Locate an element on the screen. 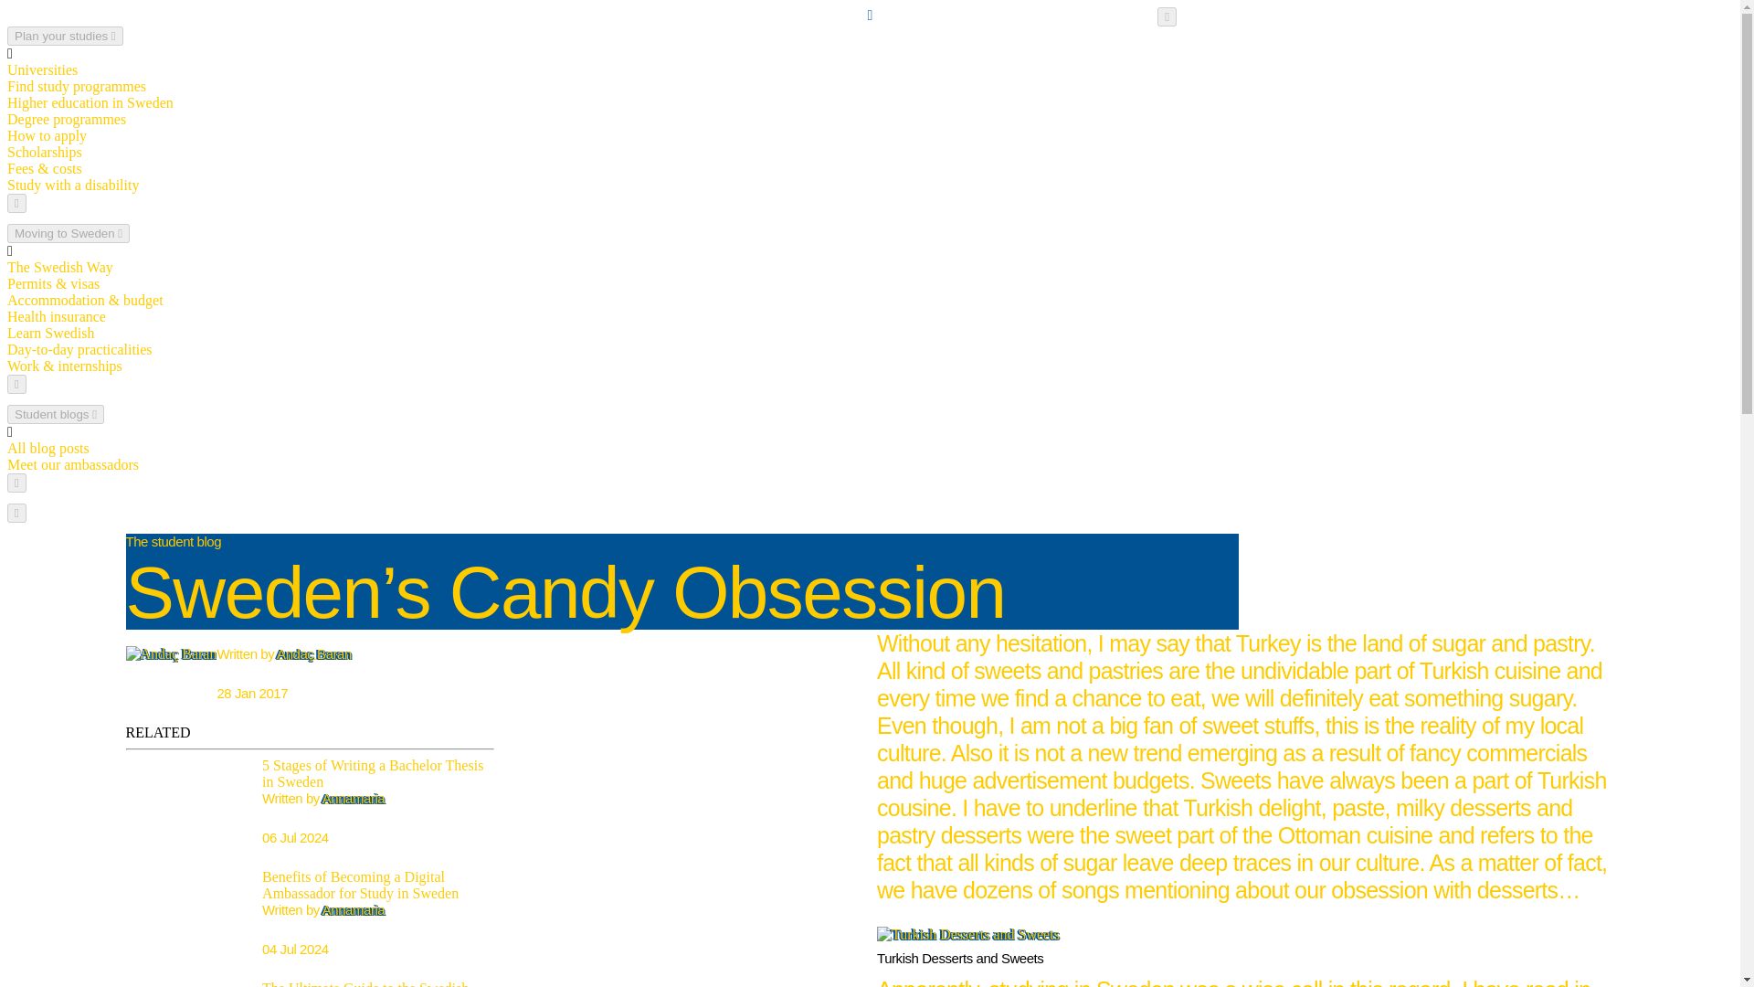  Annamaria is located at coordinates (354, 910).